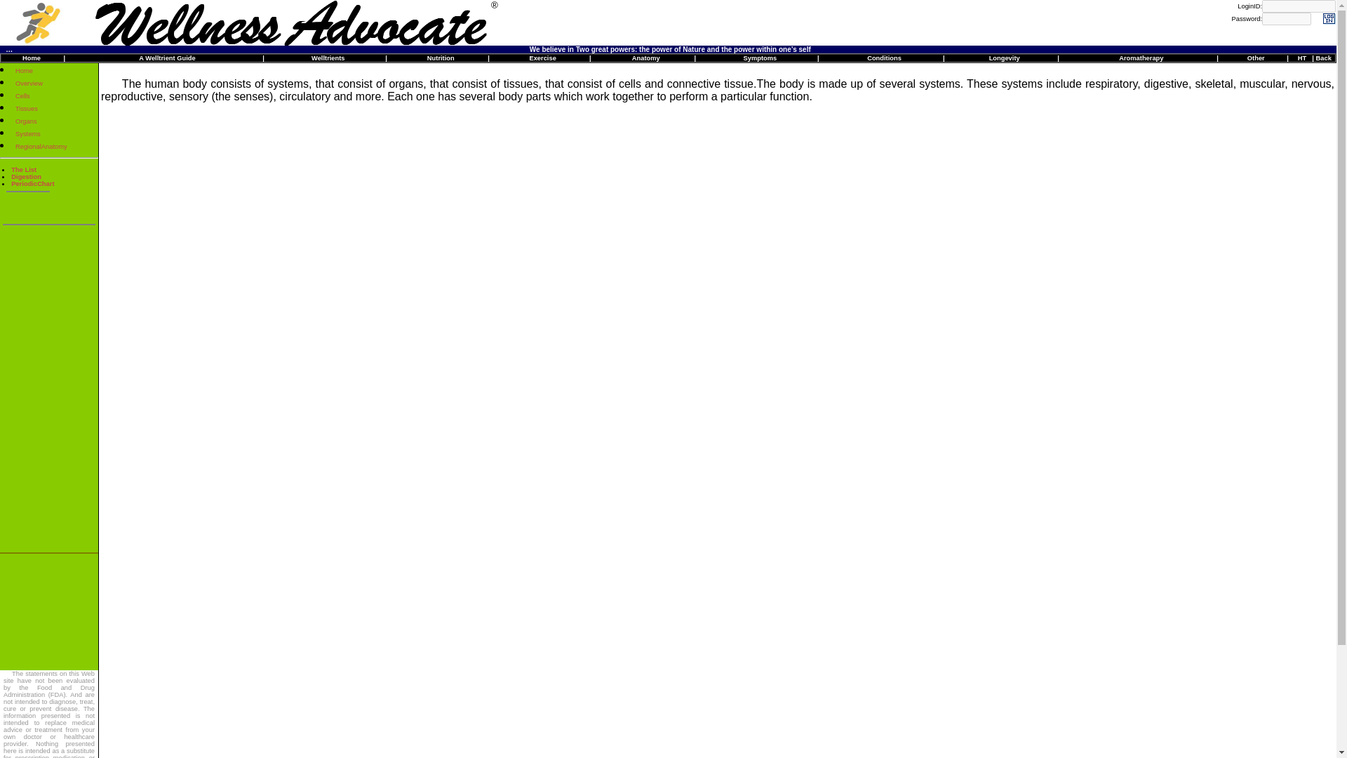  Describe the element at coordinates (24, 70) in the screenshot. I see `Home` at that location.